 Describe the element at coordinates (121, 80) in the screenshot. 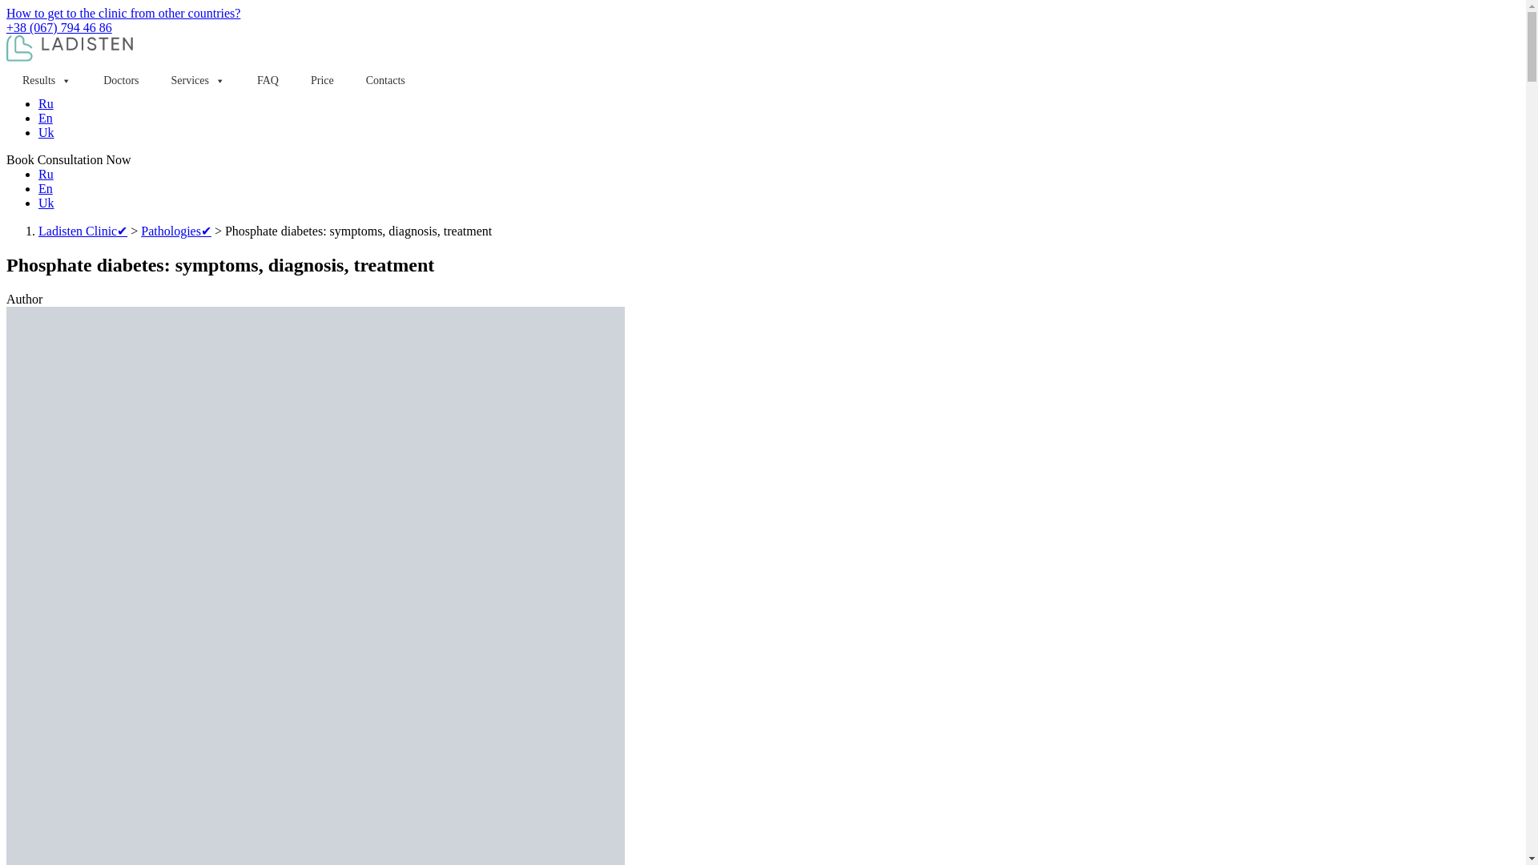

I see `Doctors` at that location.